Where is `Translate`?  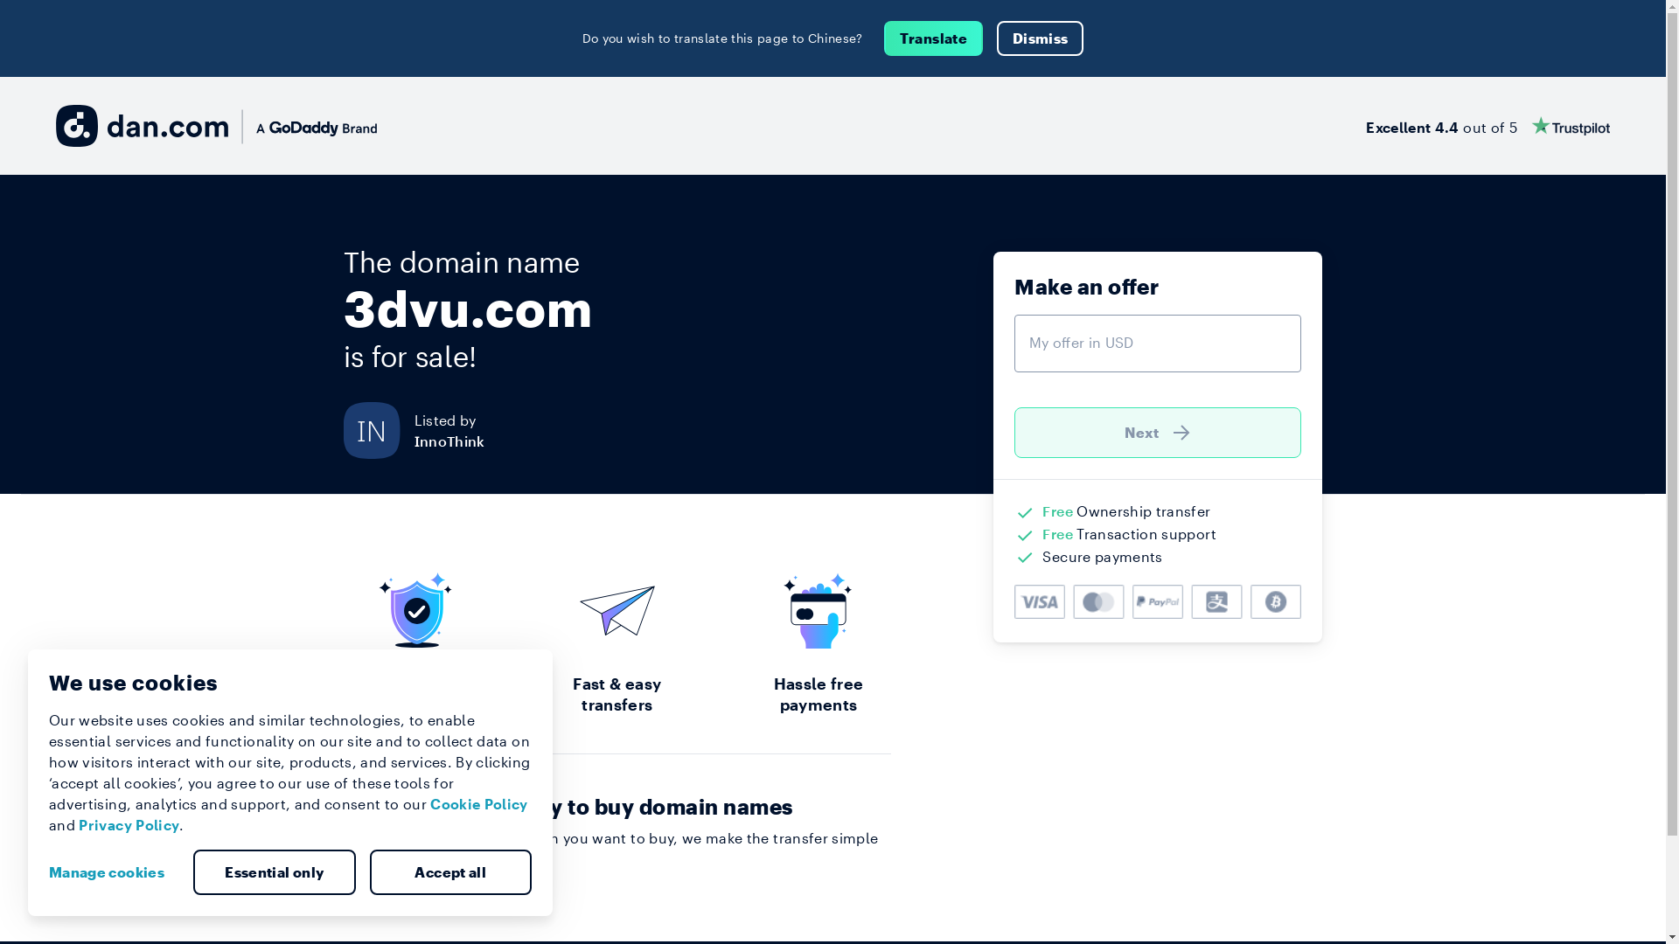 Translate is located at coordinates (934, 38).